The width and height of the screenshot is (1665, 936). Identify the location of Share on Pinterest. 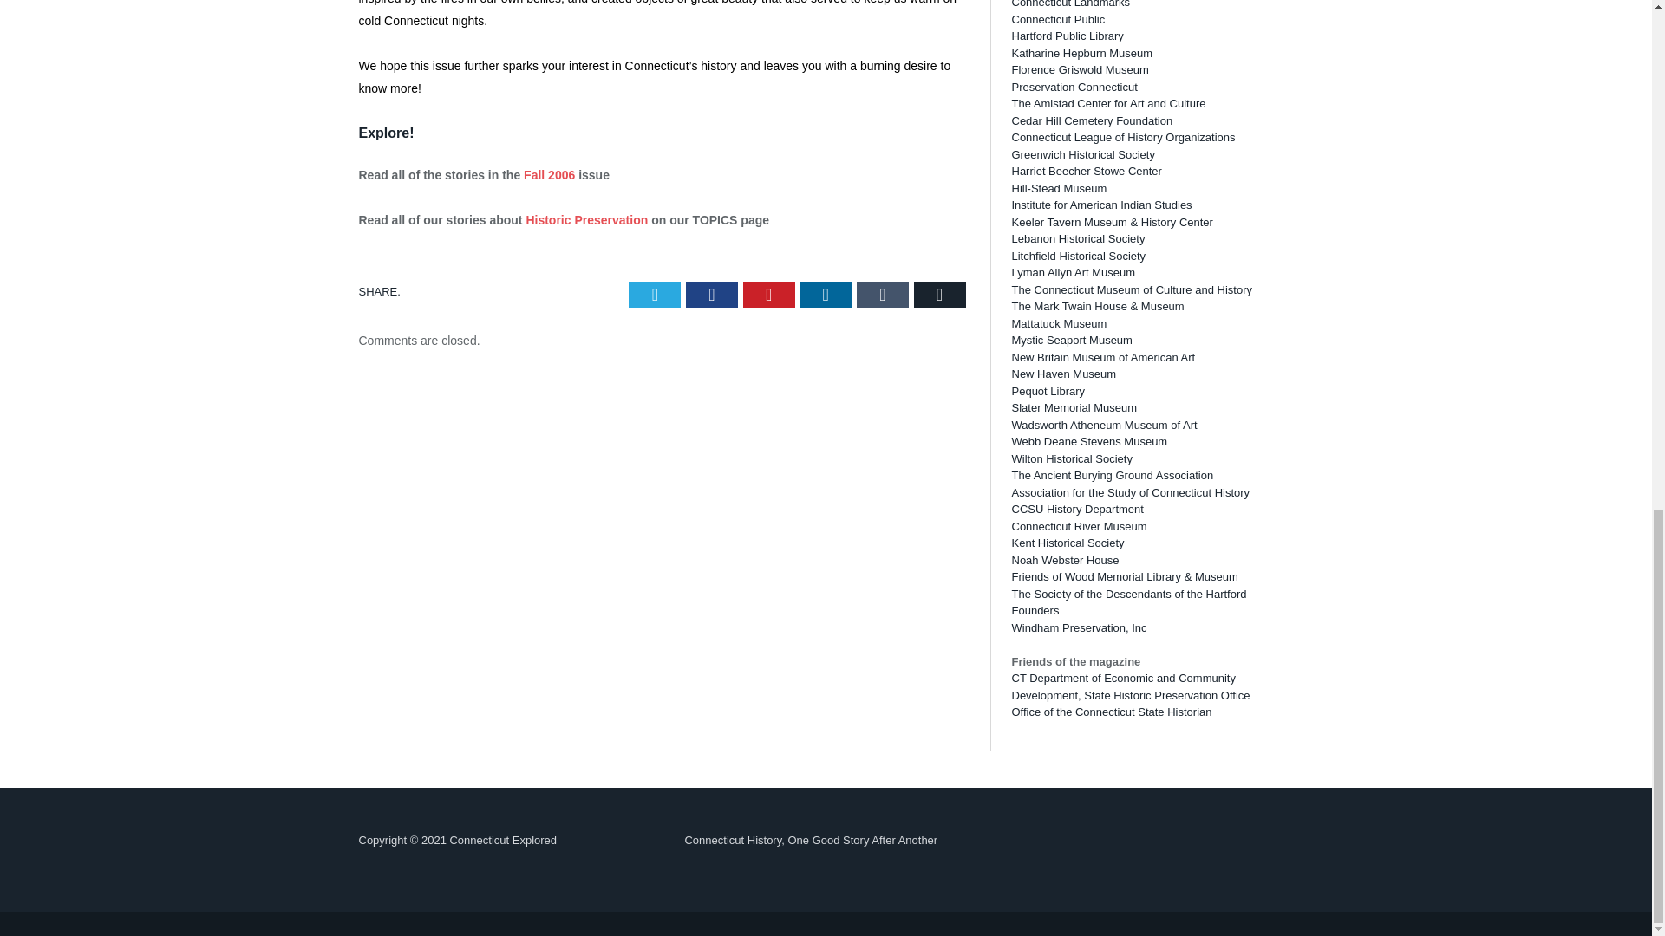
(768, 295).